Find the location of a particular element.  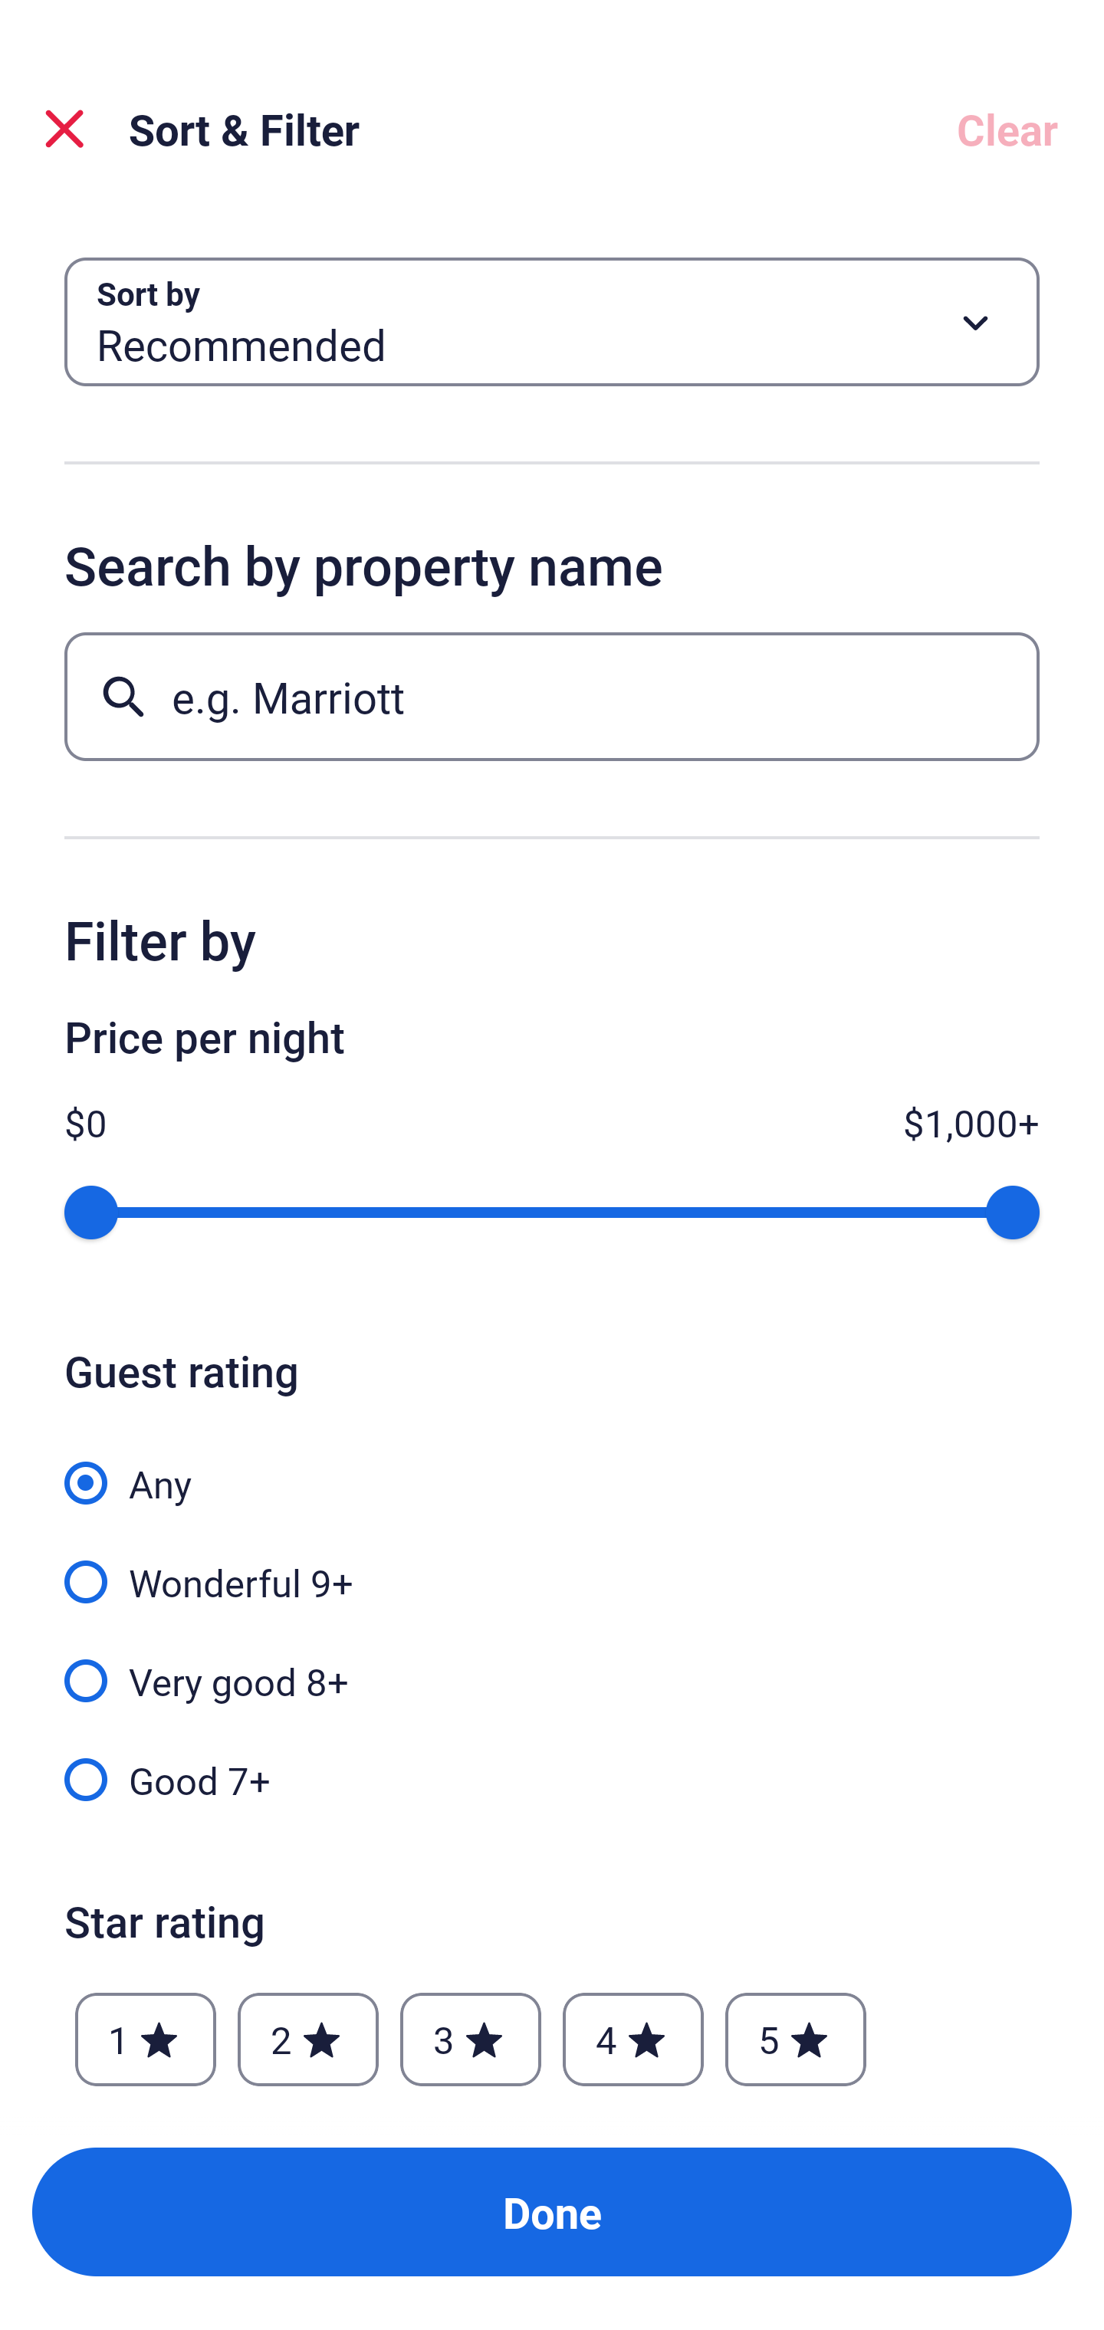

Sort by Button Recommended is located at coordinates (552, 322).